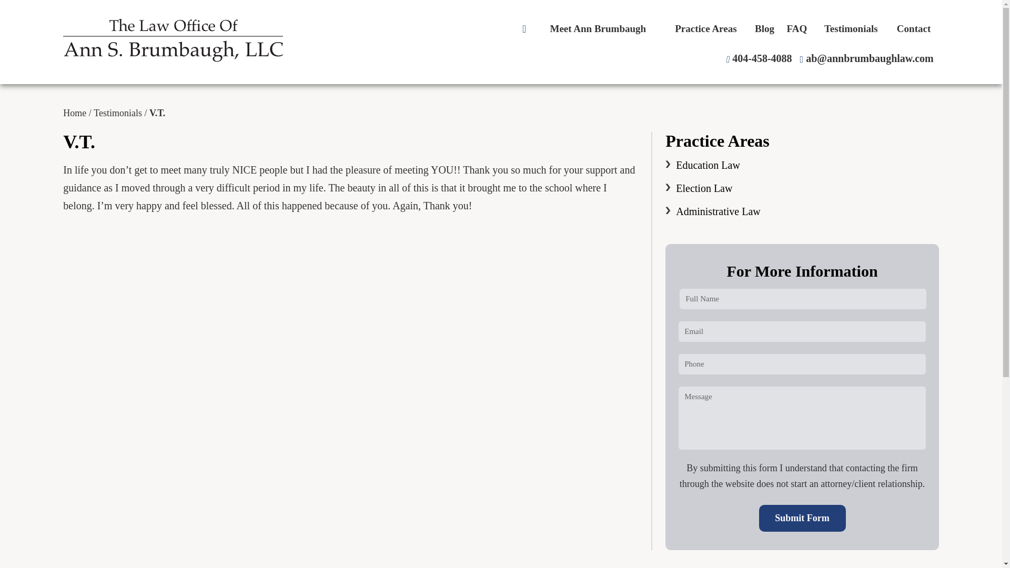 The image size is (1010, 568). Describe the element at coordinates (118, 113) in the screenshot. I see `Testimonials` at that location.